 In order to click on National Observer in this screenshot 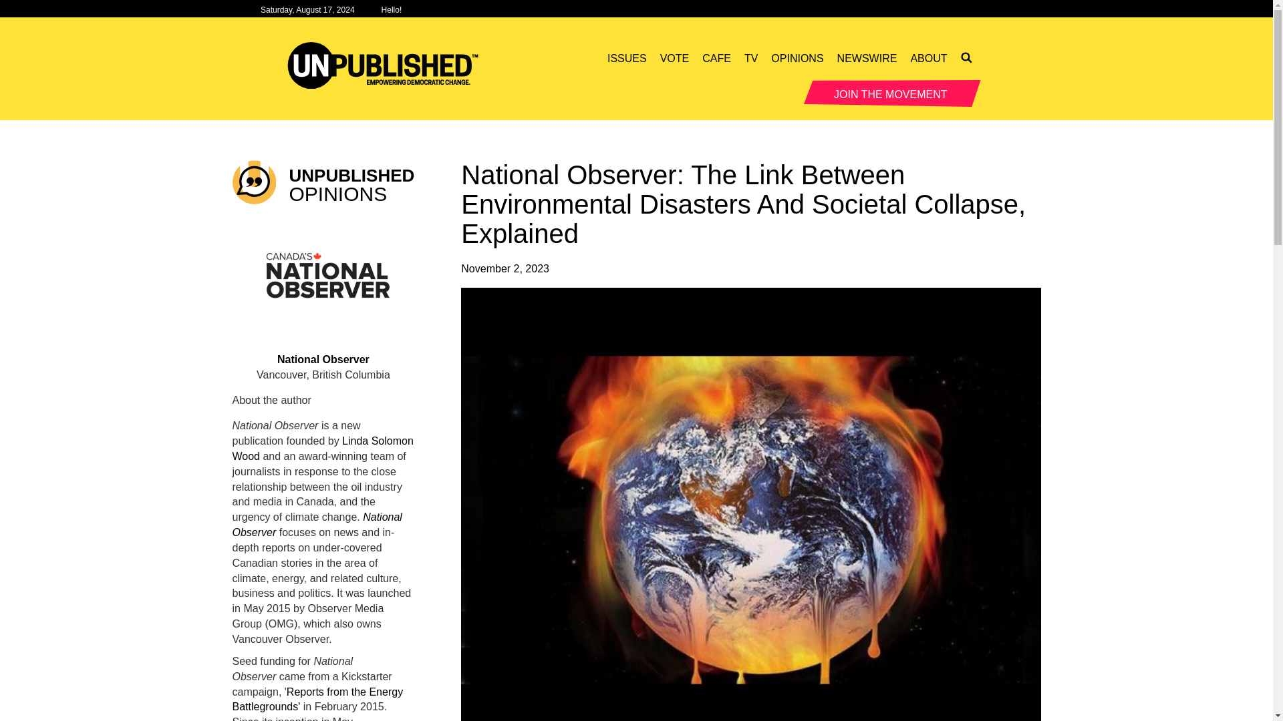, I will do `click(317, 524)`.